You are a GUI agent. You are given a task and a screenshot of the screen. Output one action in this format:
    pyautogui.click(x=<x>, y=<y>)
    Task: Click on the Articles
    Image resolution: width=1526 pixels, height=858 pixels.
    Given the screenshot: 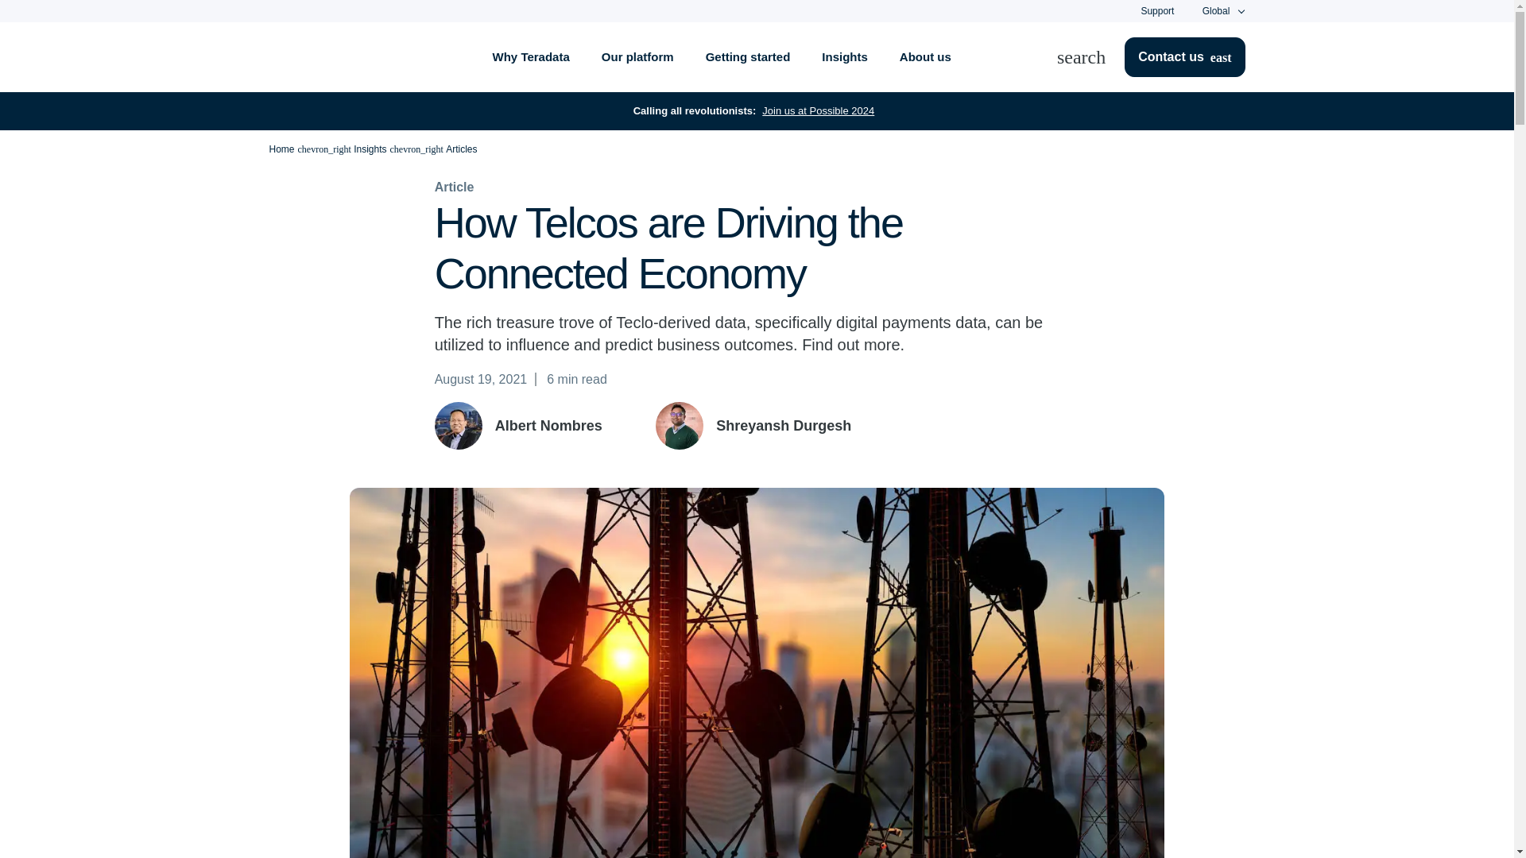 What is the action you would take?
    pyautogui.click(x=461, y=149)
    